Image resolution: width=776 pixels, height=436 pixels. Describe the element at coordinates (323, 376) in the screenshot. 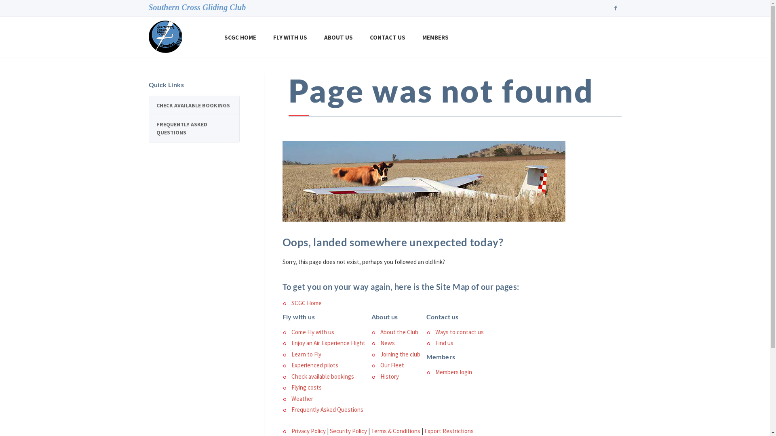

I see `Check available bookings` at that location.